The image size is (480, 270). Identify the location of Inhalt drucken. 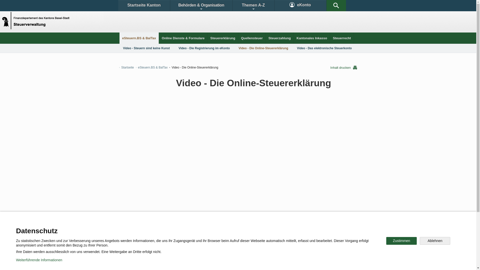
(343, 67).